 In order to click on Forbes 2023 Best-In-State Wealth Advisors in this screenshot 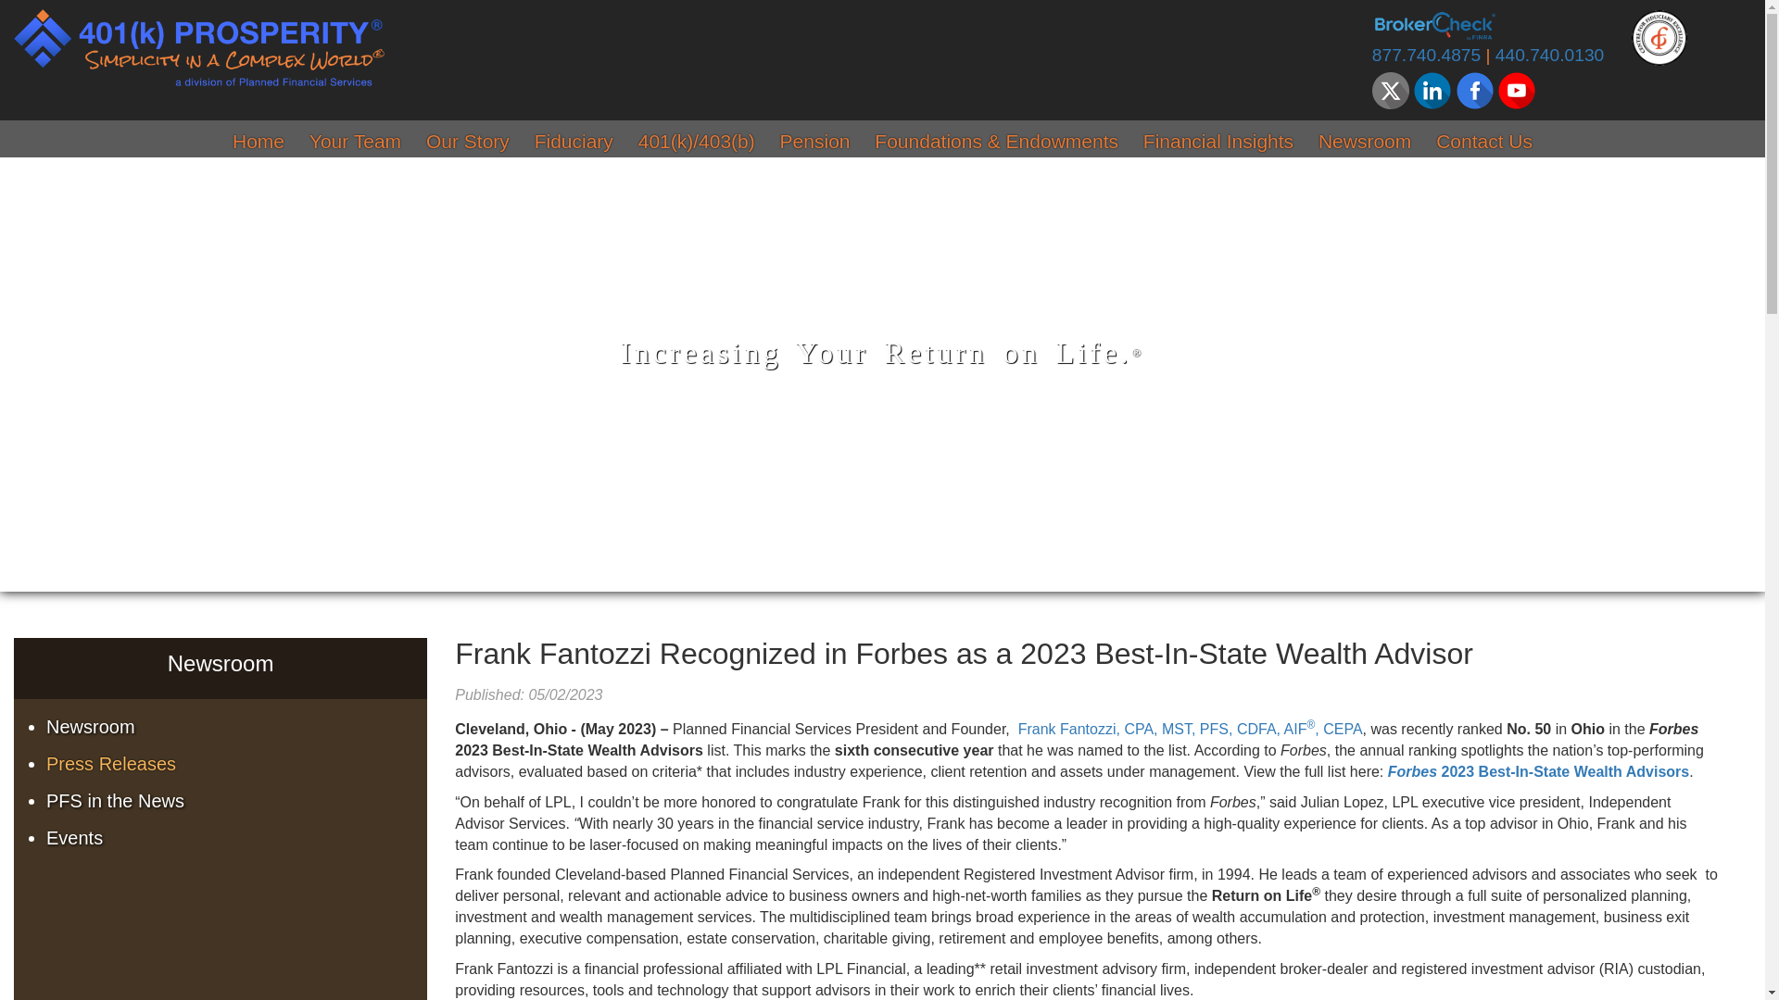, I will do `click(1538, 772)`.